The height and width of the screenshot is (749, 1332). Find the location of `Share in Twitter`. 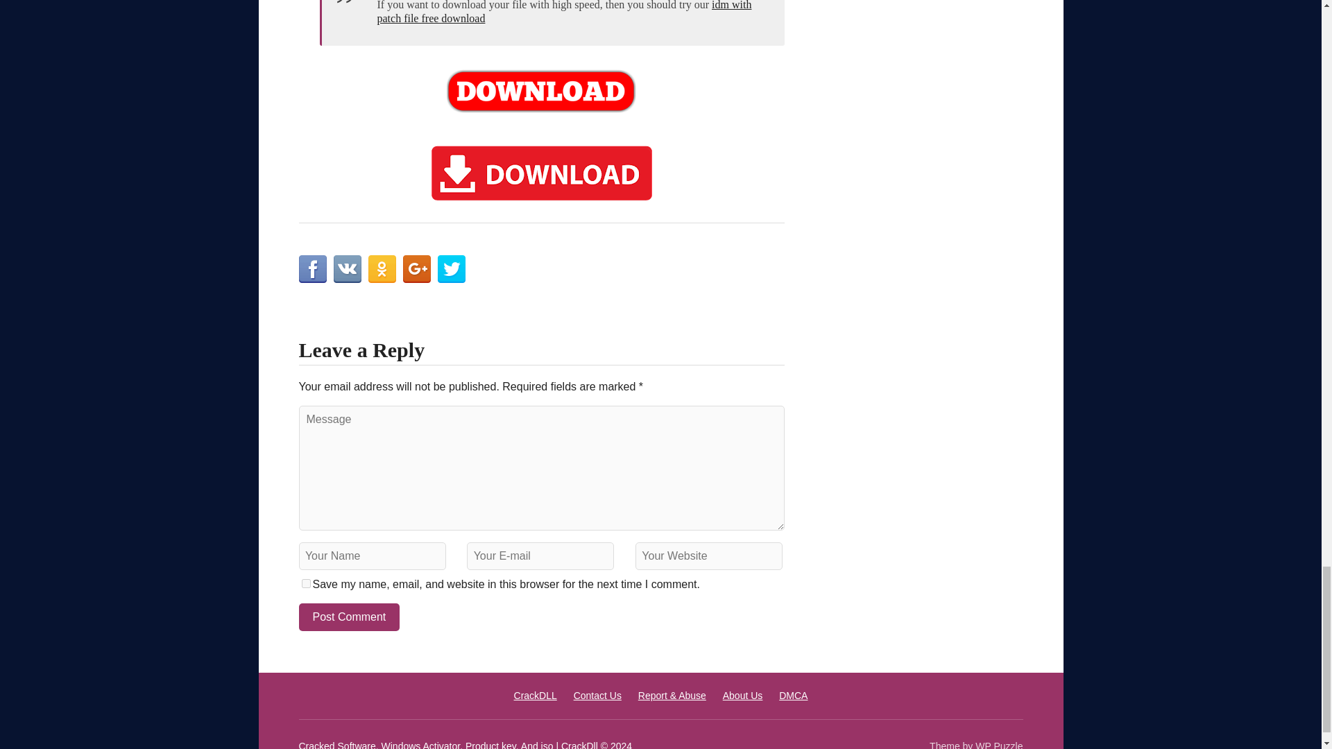

Share in Twitter is located at coordinates (451, 269).